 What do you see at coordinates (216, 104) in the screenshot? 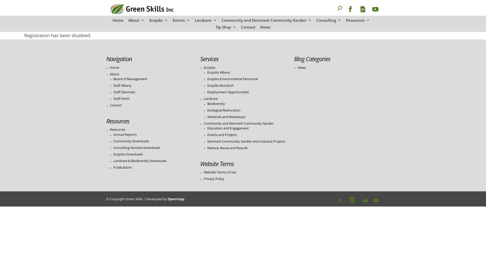
I see `Biodiversity` at bounding box center [216, 104].